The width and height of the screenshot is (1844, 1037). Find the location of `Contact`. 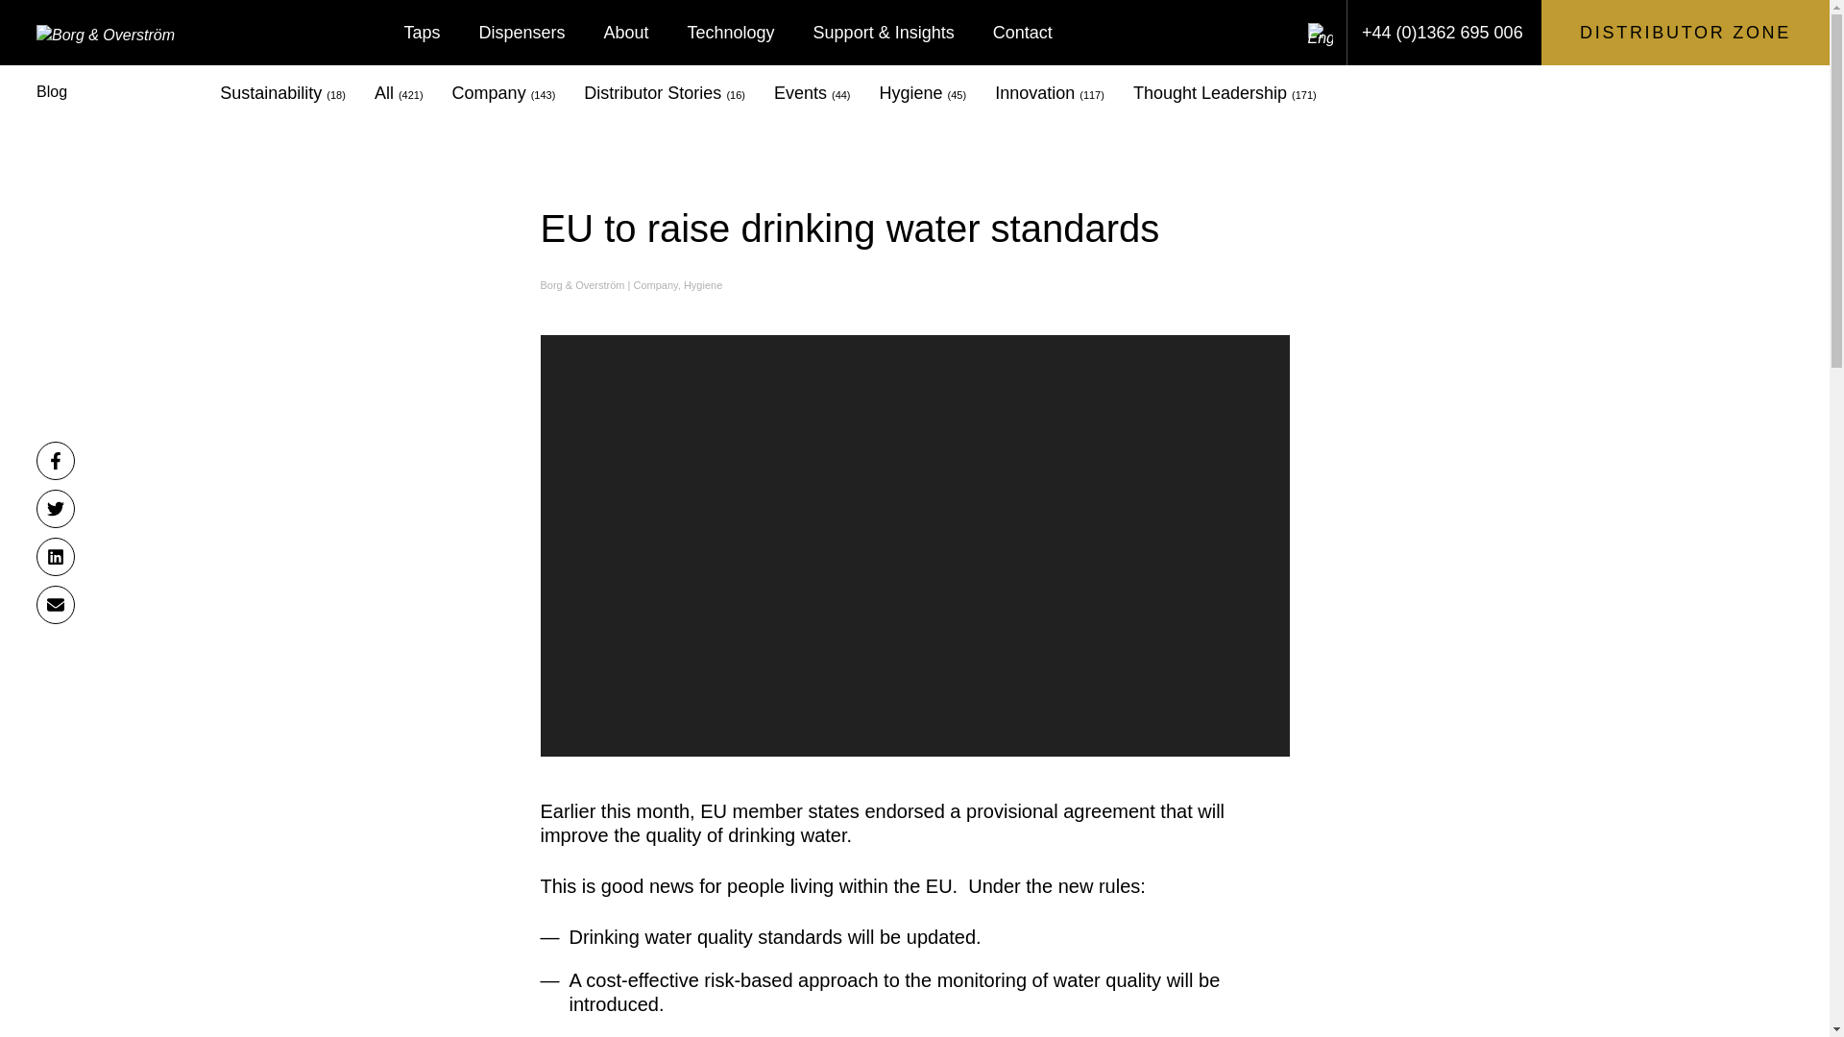

Contact is located at coordinates (1022, 33).